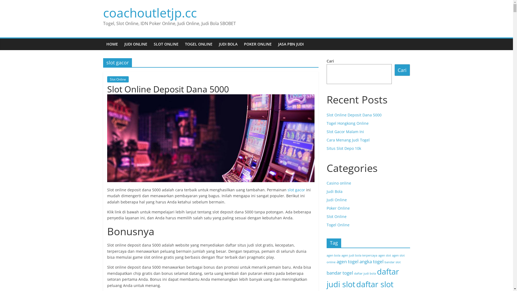 The height and width of the screenshot is (291, 517). What do you see at coordinates (339, 183) in the screenshot?
I see `Casino online` at bounding box center [339, 183].